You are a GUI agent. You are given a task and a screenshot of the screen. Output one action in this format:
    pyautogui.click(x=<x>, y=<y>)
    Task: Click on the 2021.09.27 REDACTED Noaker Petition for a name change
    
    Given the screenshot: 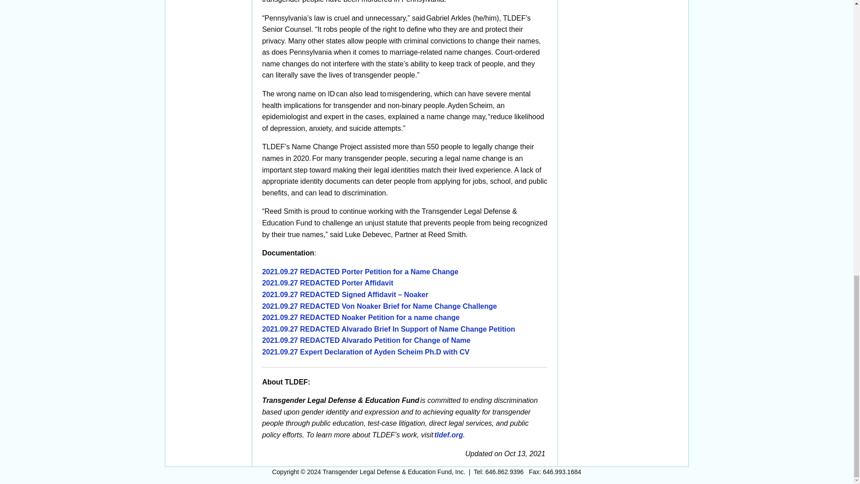 What is the action you would take?
    pyautogui.click(x=361, y=317)
    